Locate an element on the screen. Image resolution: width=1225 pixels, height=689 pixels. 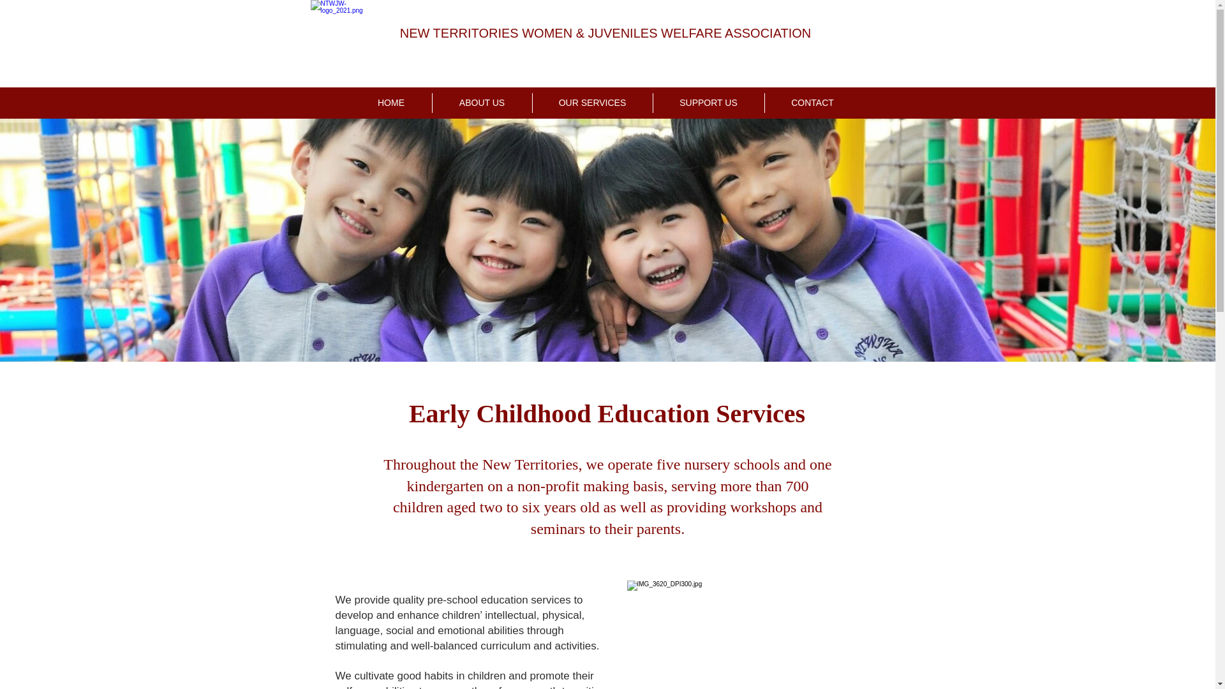
HOME is located at coordinates (391, 103).